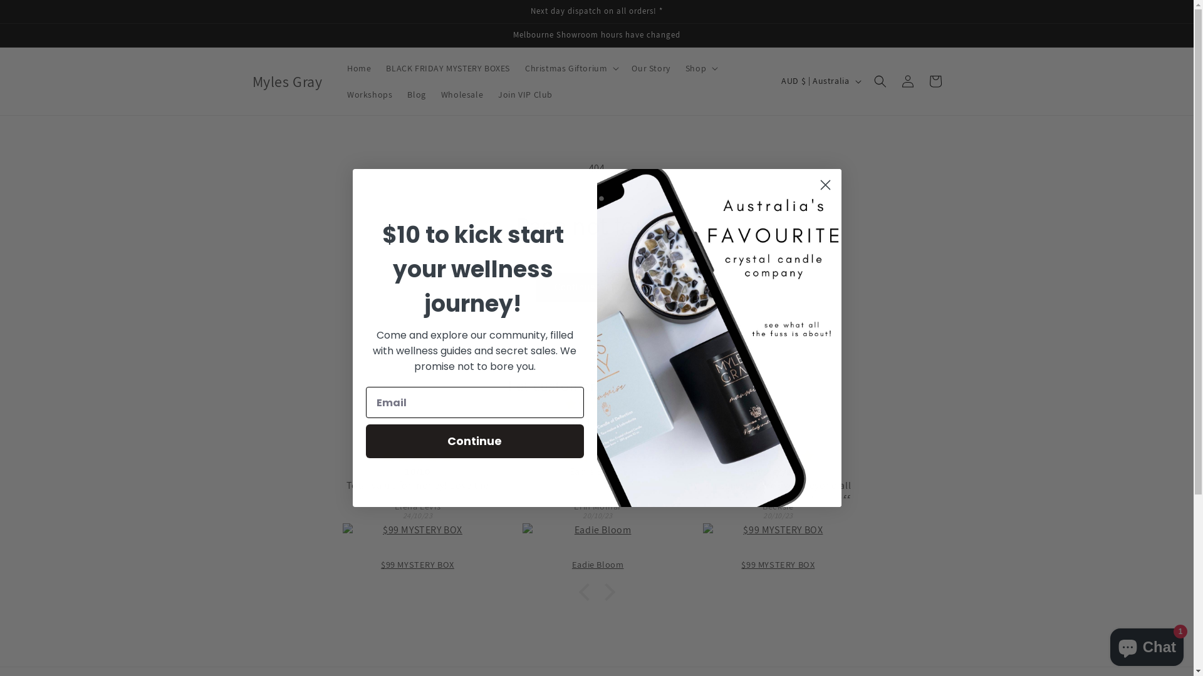 The height and width of the screenshot is (676, 1203). Describe the element at coordinates (1147, 645) in the screenshot. I see `Shopify online store chat` at that location.